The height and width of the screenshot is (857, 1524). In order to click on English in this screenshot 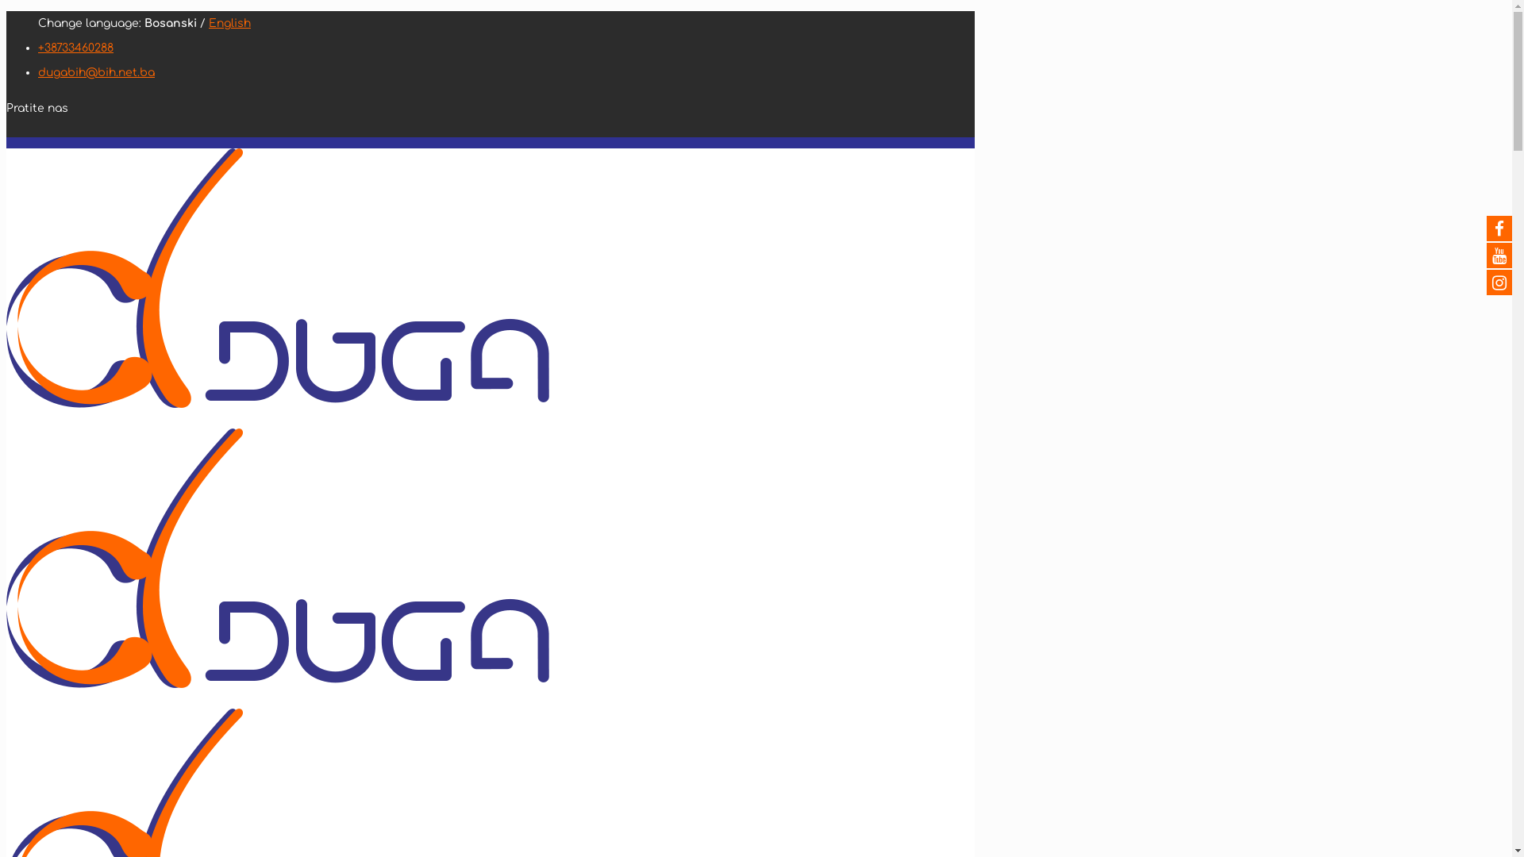, I will do `click(230, 24)`.